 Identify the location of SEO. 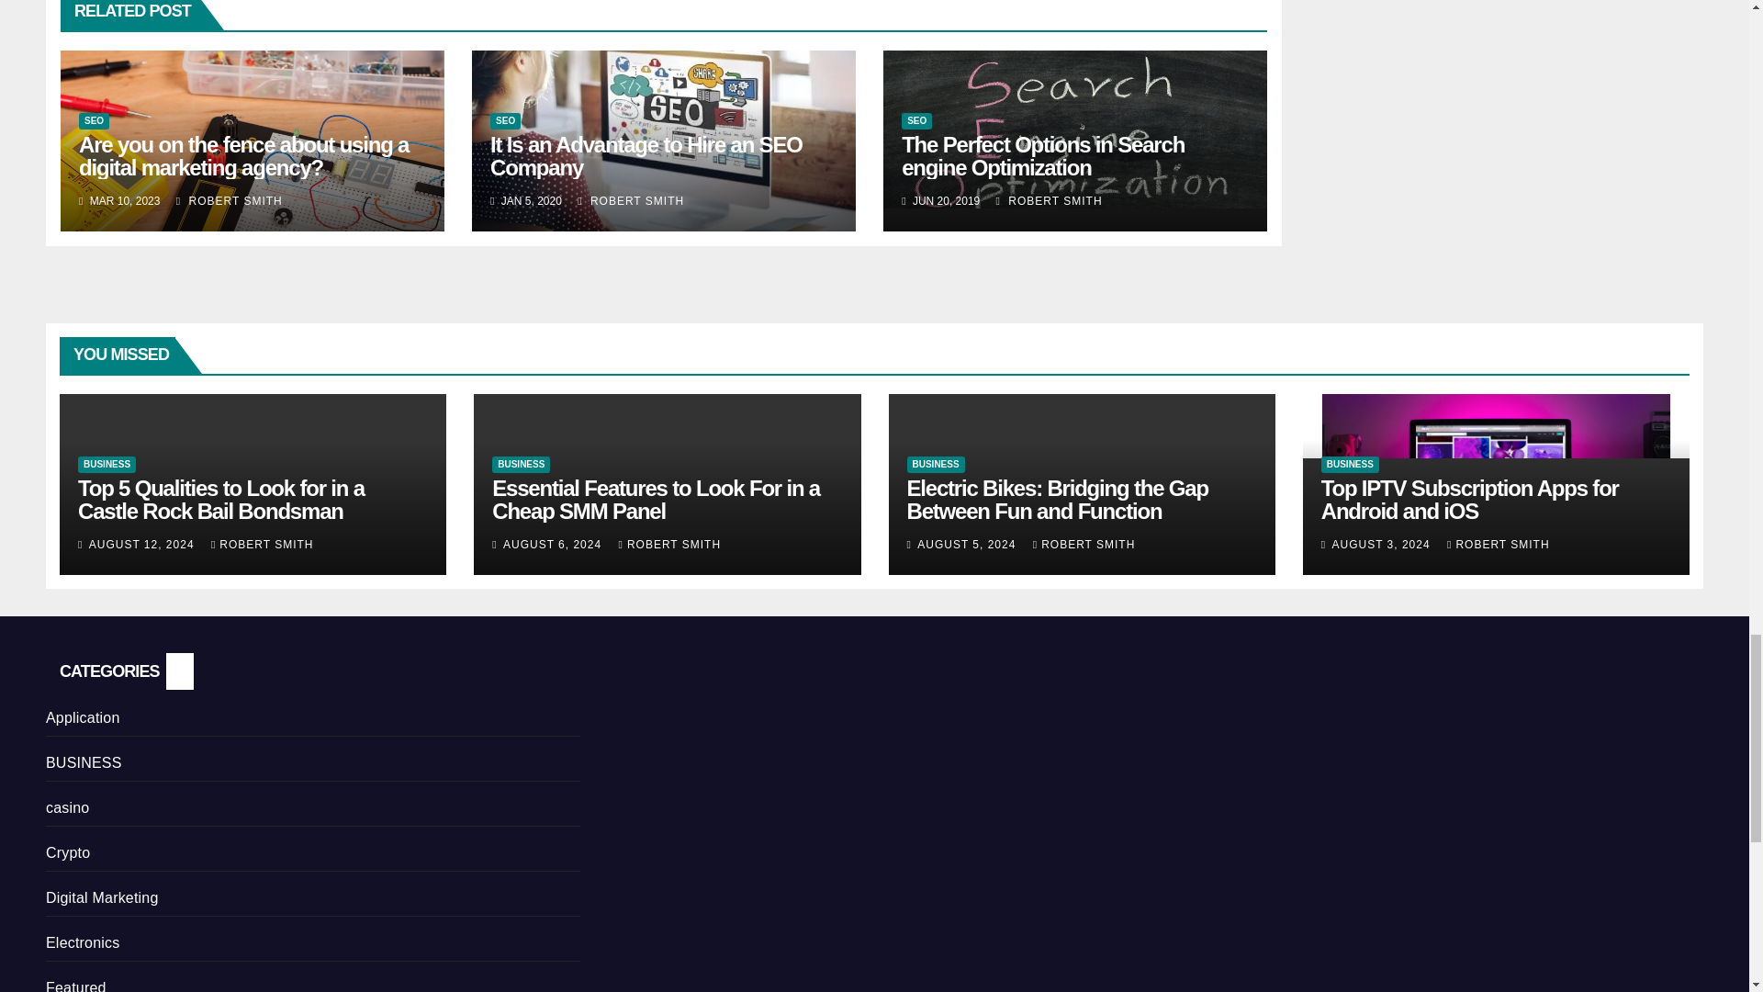
(94, 121).